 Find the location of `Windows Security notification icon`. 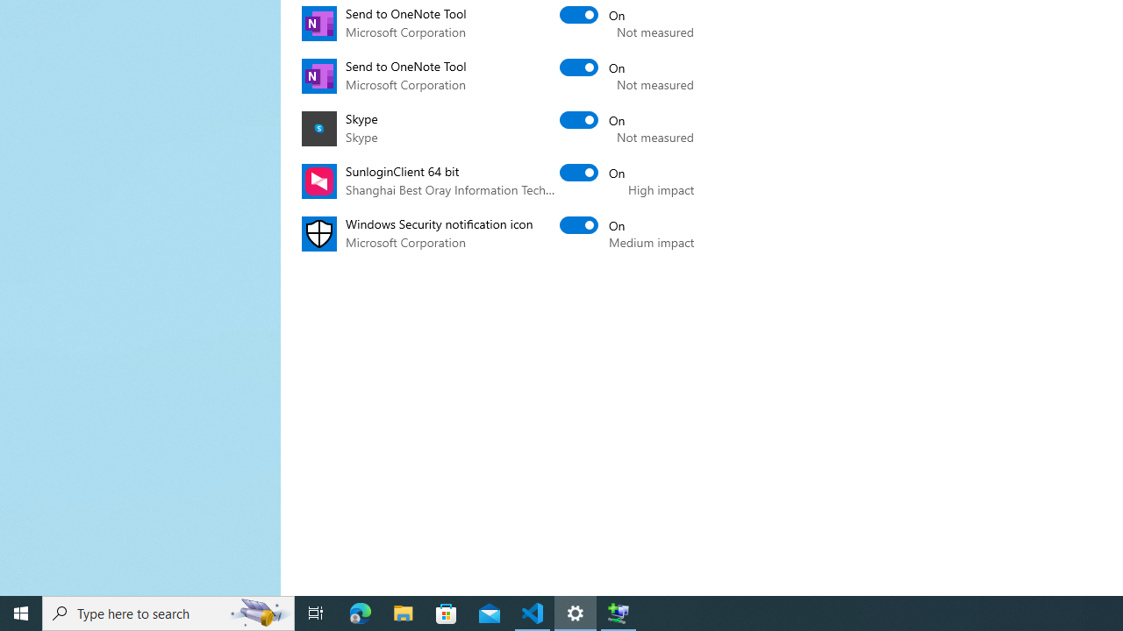

Windows Security notification icon is located at coordinates (593, 224).